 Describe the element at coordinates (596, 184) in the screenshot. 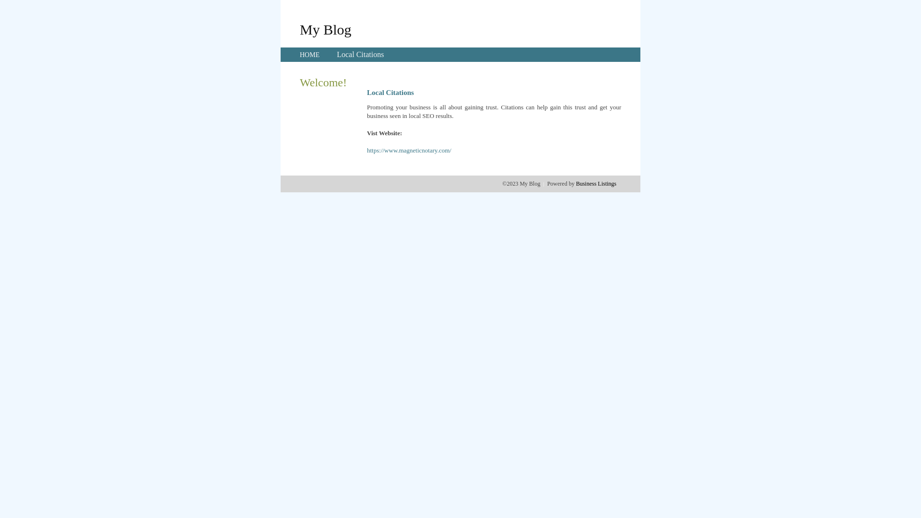

I see `Business Listings` at that location.